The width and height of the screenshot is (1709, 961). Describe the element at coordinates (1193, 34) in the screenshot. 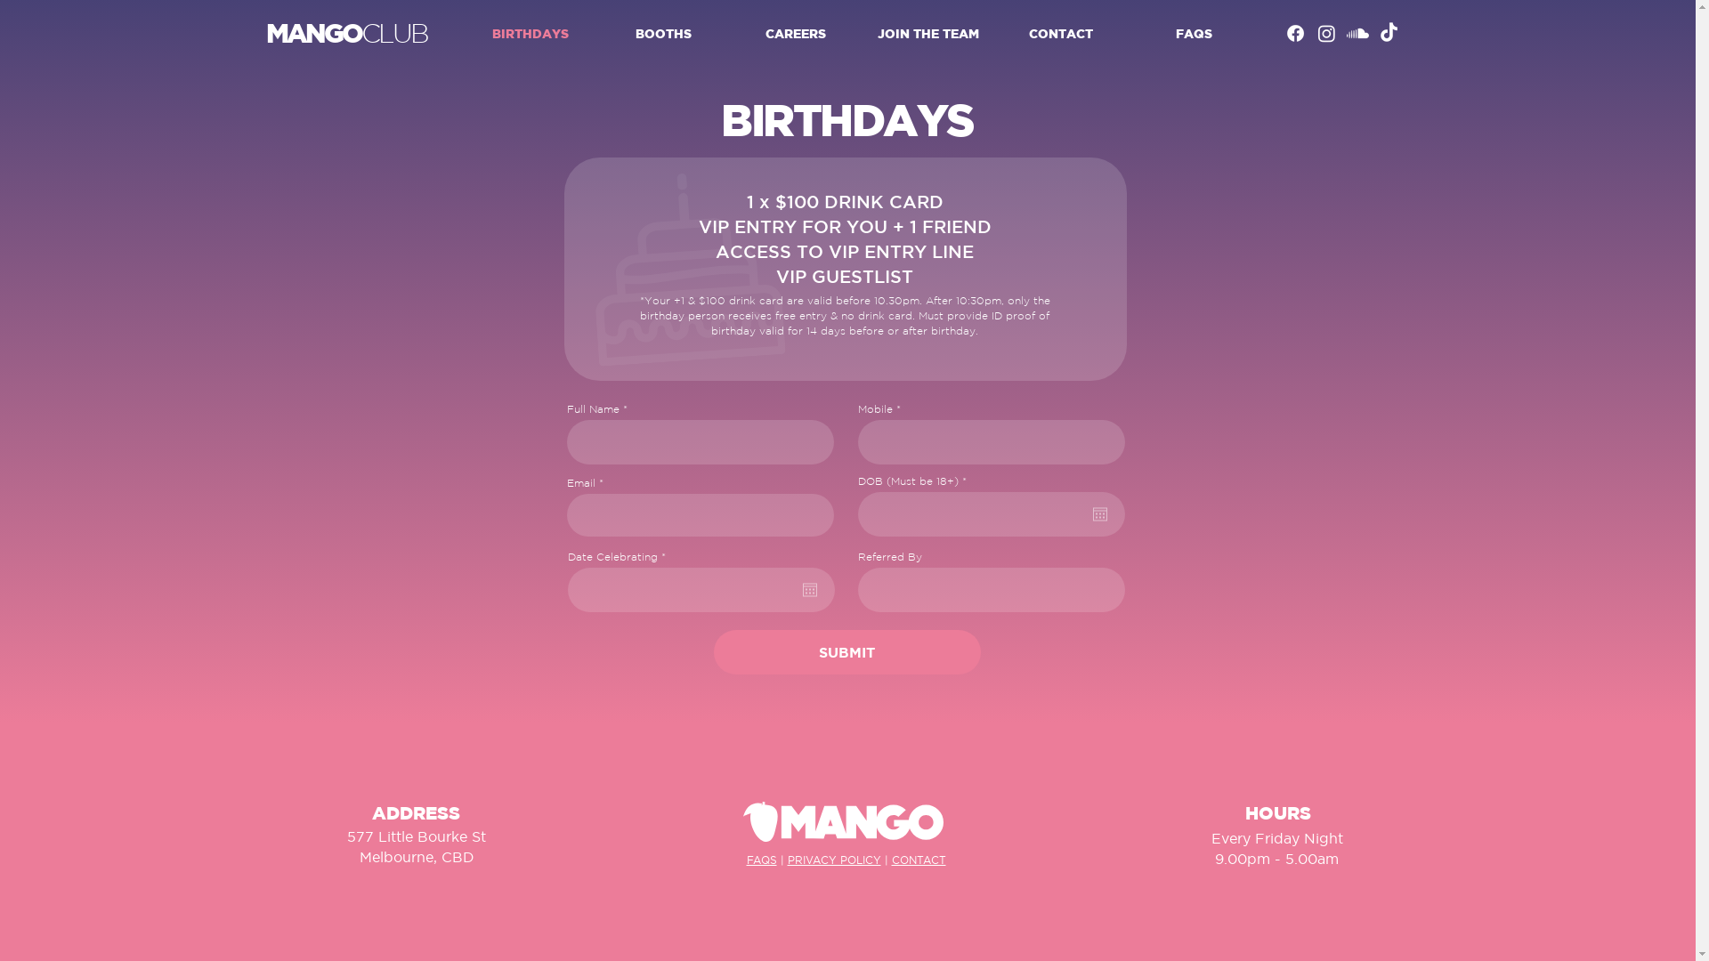

I see `FAQS` at that location.